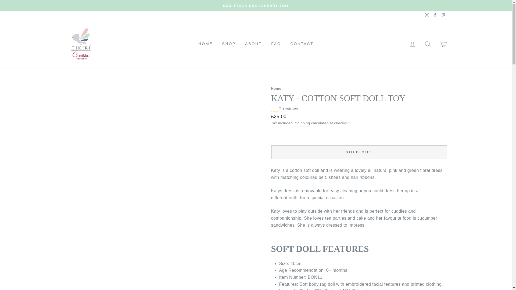 The height and width of the screenshot is (290, 516). I want to click on CONTACT, so click(302, 44).